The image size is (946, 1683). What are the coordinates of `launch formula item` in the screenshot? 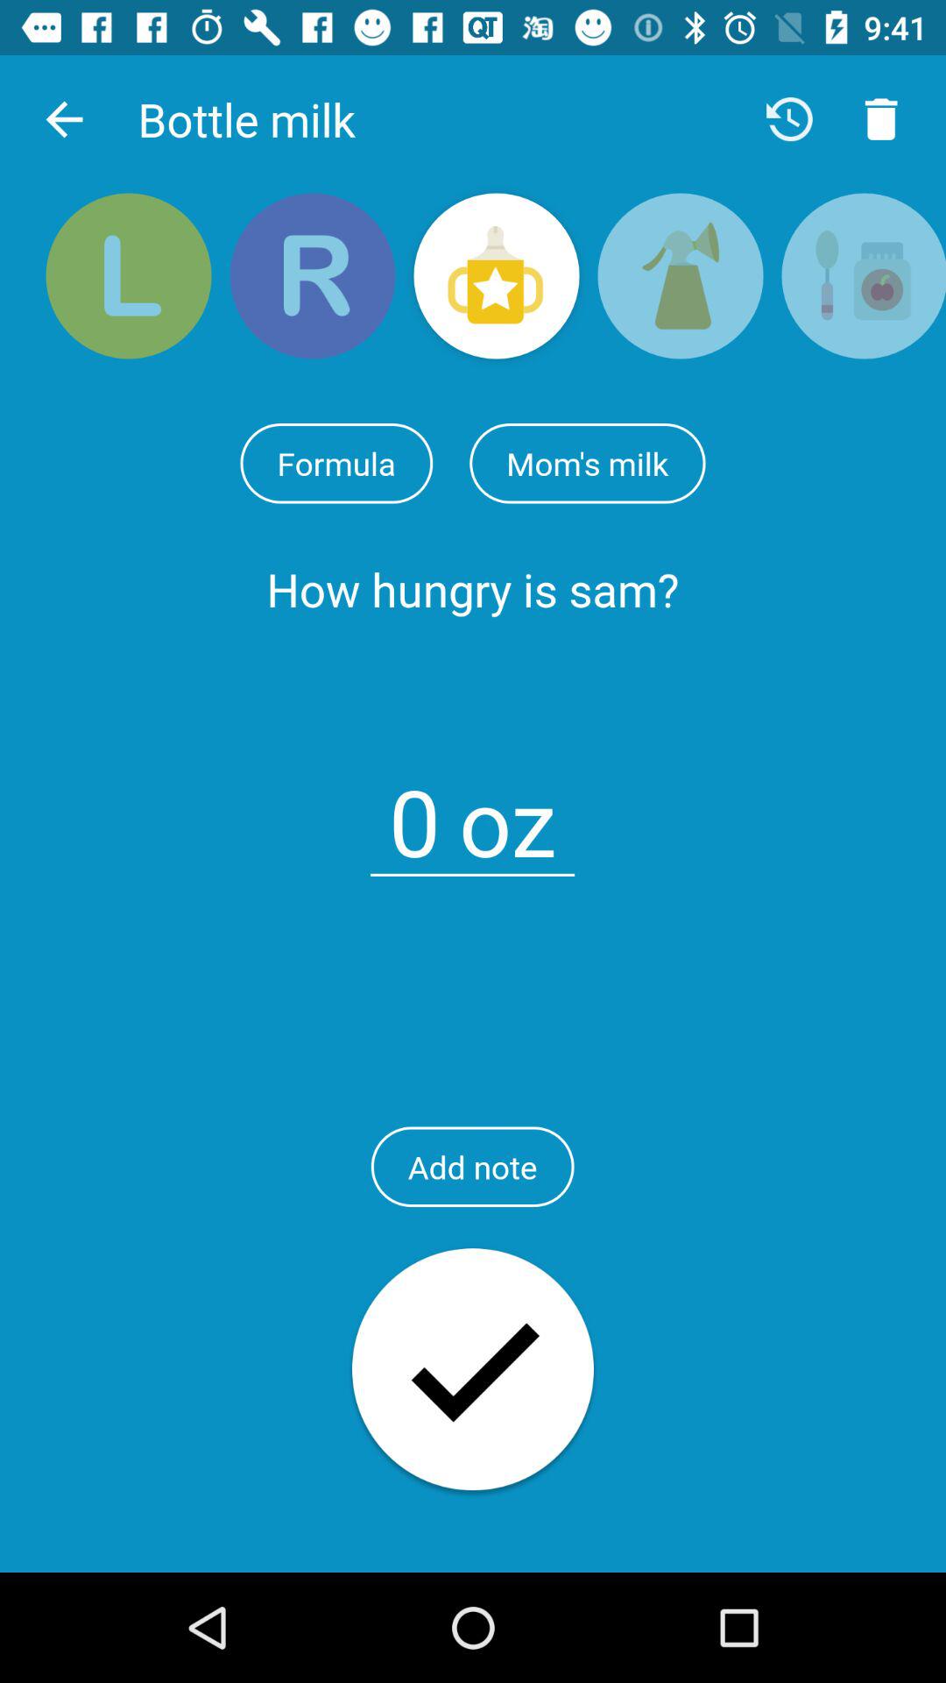 It's located at (336, 463).